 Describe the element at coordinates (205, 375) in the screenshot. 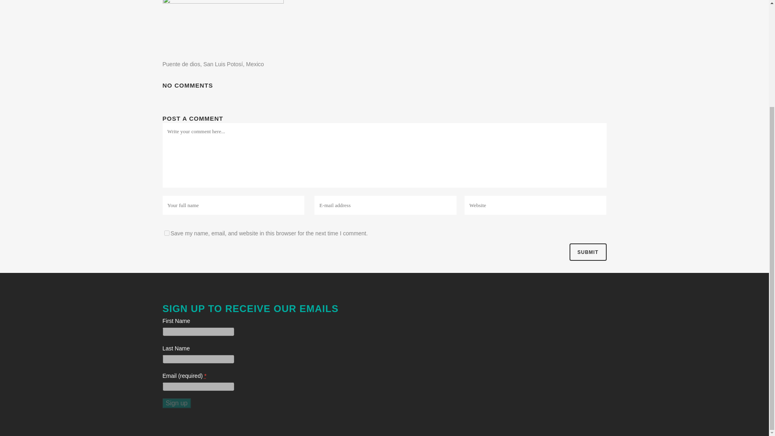

I see `required` at that location.